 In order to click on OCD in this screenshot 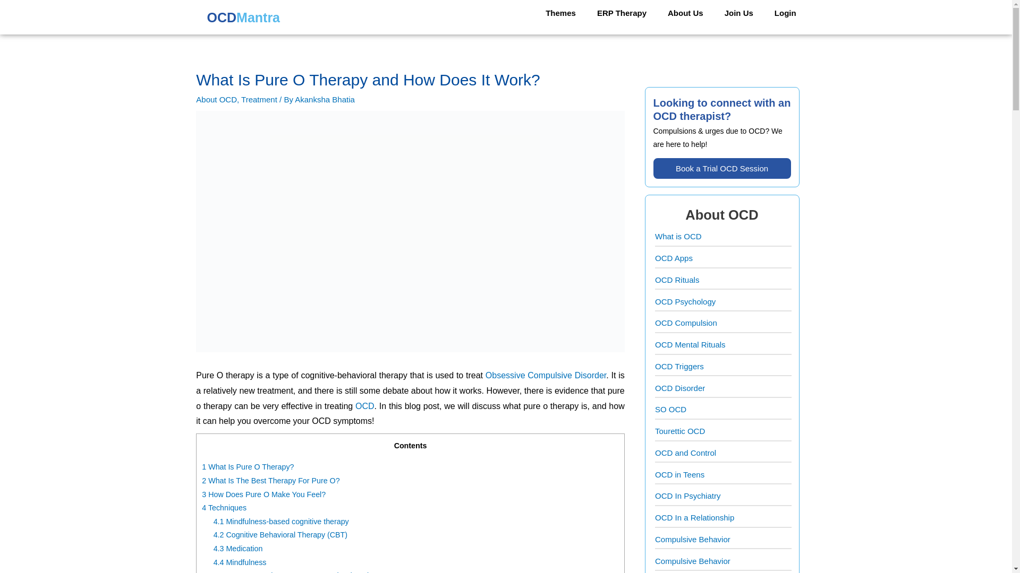, I will do `click(364, 406)`.